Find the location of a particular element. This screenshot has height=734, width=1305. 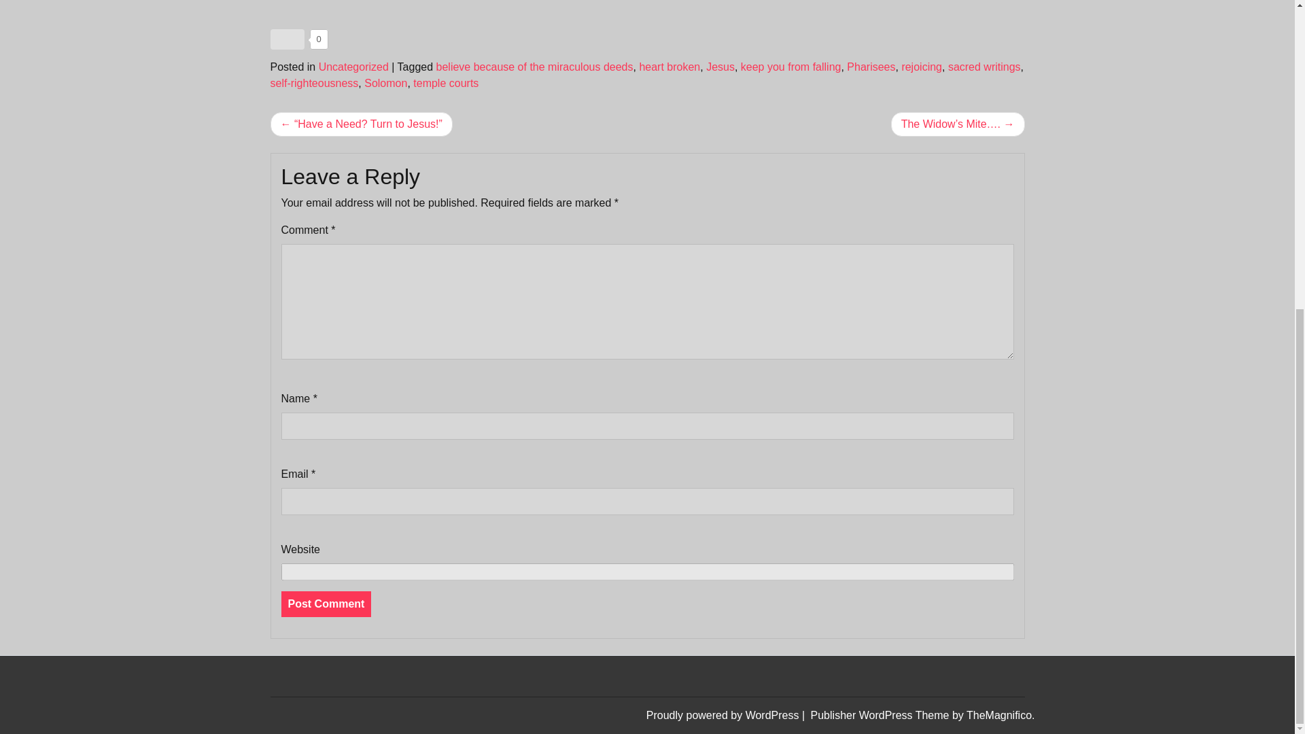

temple courts is located at coordinates (446, 83).